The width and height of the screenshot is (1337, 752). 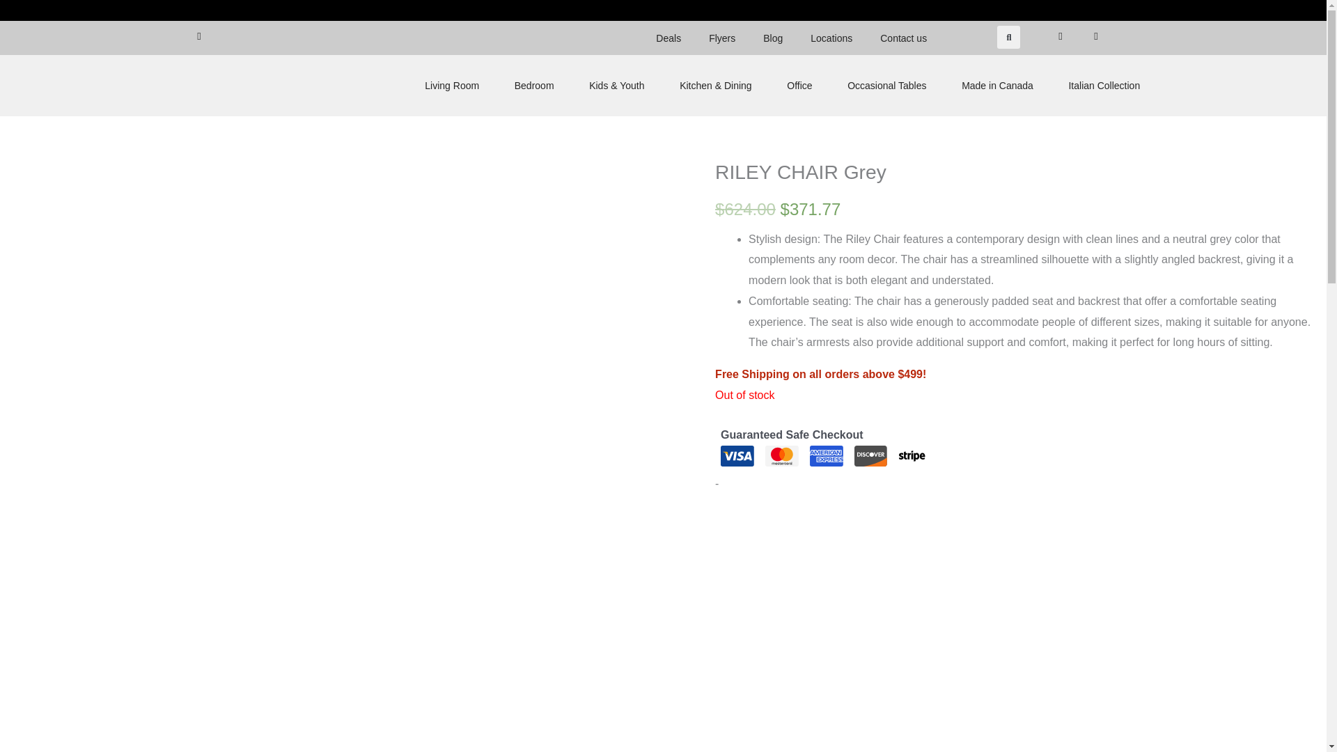 I want to click on Flyers, so click(x=721, y=38).